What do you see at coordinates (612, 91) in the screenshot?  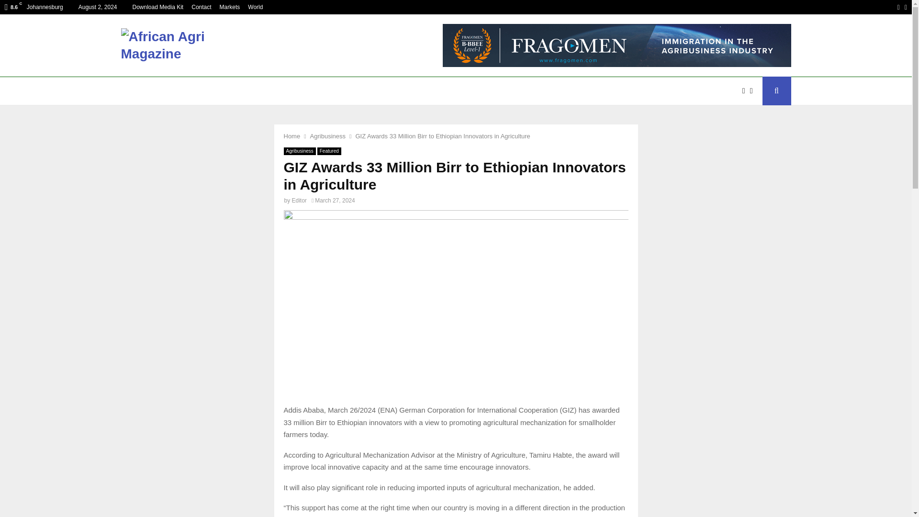 I see `FOOD PROCESSING` at bounding box center [612, 91].